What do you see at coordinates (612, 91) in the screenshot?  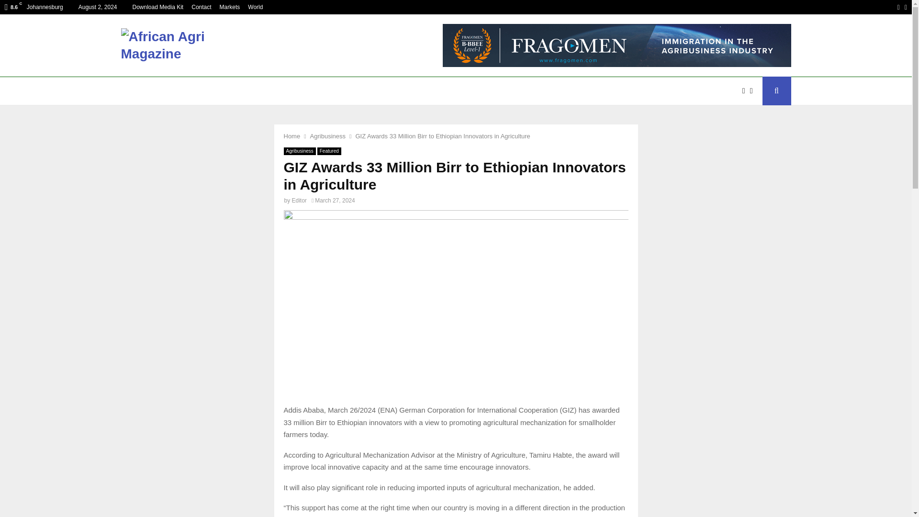 I see `FOOD PROCESSING` at bounding box center [612, 91].